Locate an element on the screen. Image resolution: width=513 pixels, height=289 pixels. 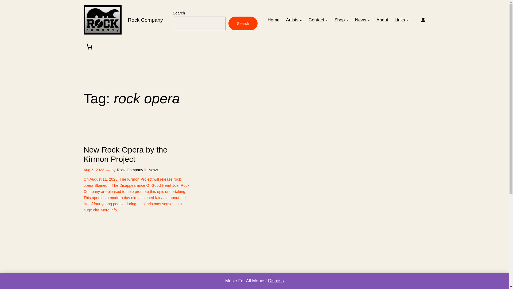
Contact is located at coordinates (316, 20).